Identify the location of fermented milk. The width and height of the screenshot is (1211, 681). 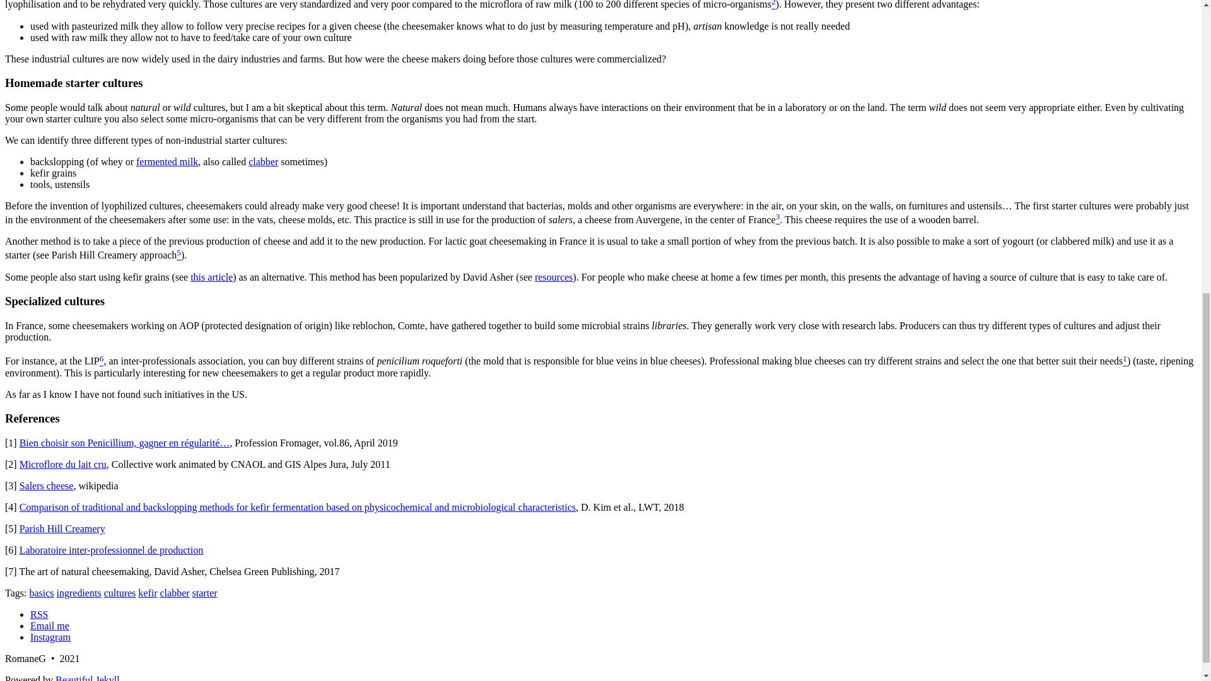
(167, 161).